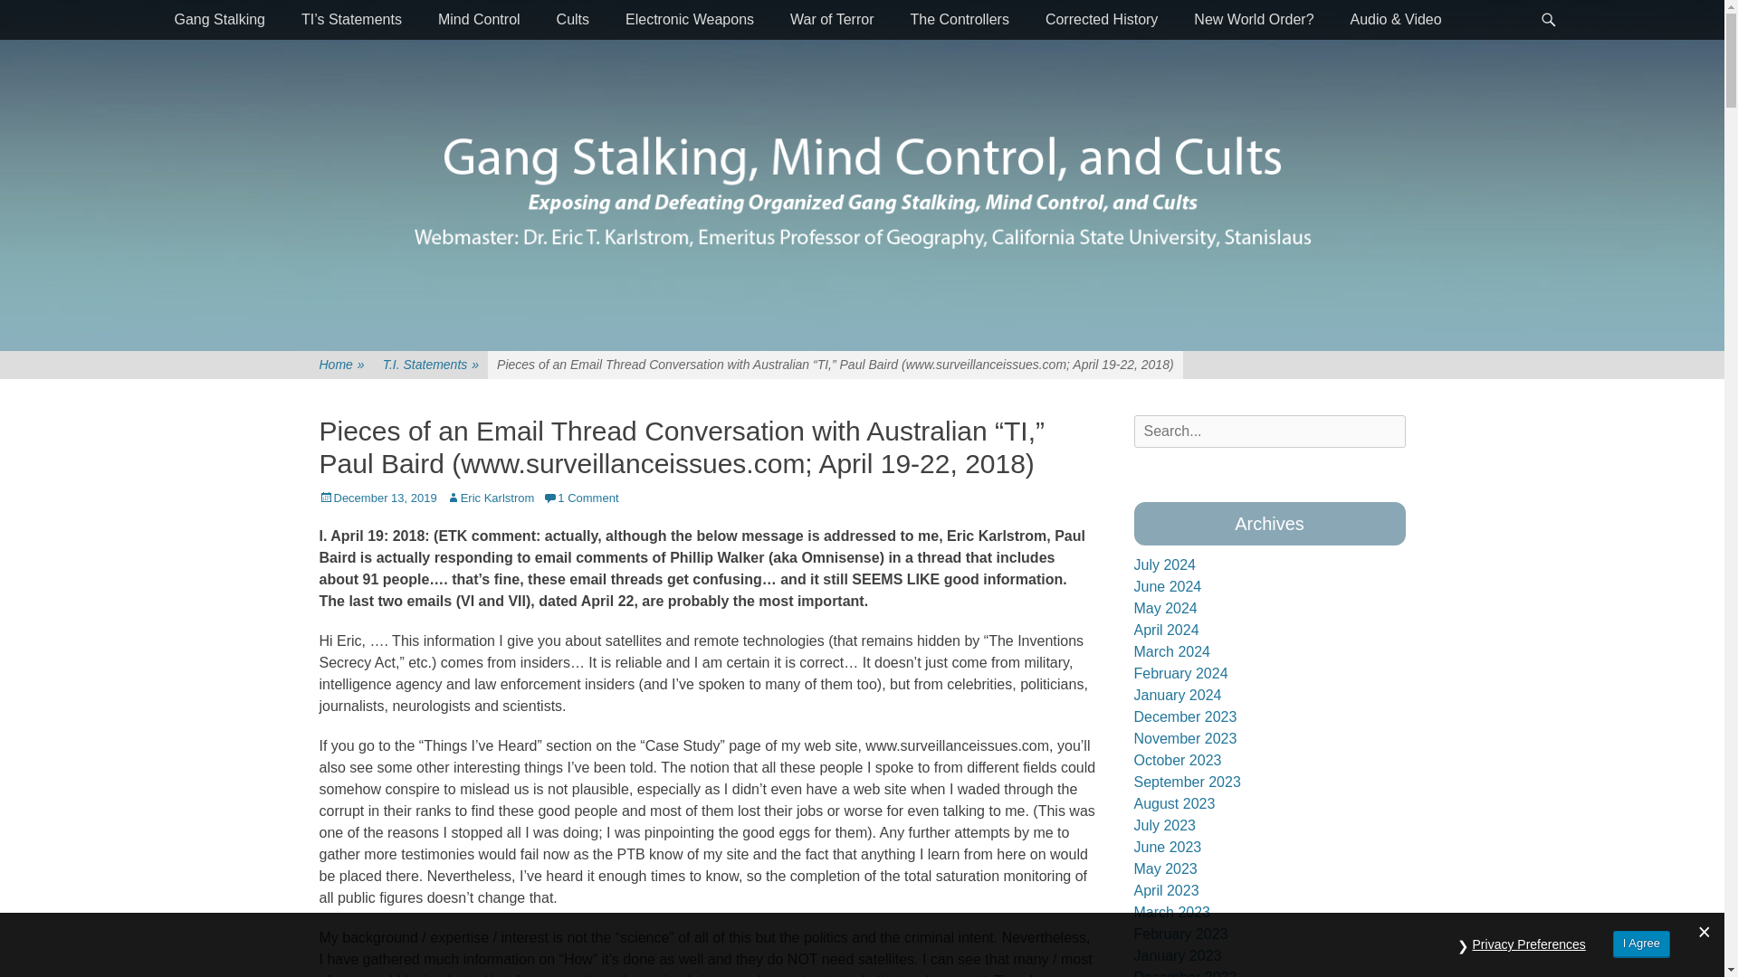 The width and height of the screenshot is (1738, 977). What do you see at coordinates (1164, 564) in the screenshot?
I see `July 2024` at bounding box center [1164, 564].